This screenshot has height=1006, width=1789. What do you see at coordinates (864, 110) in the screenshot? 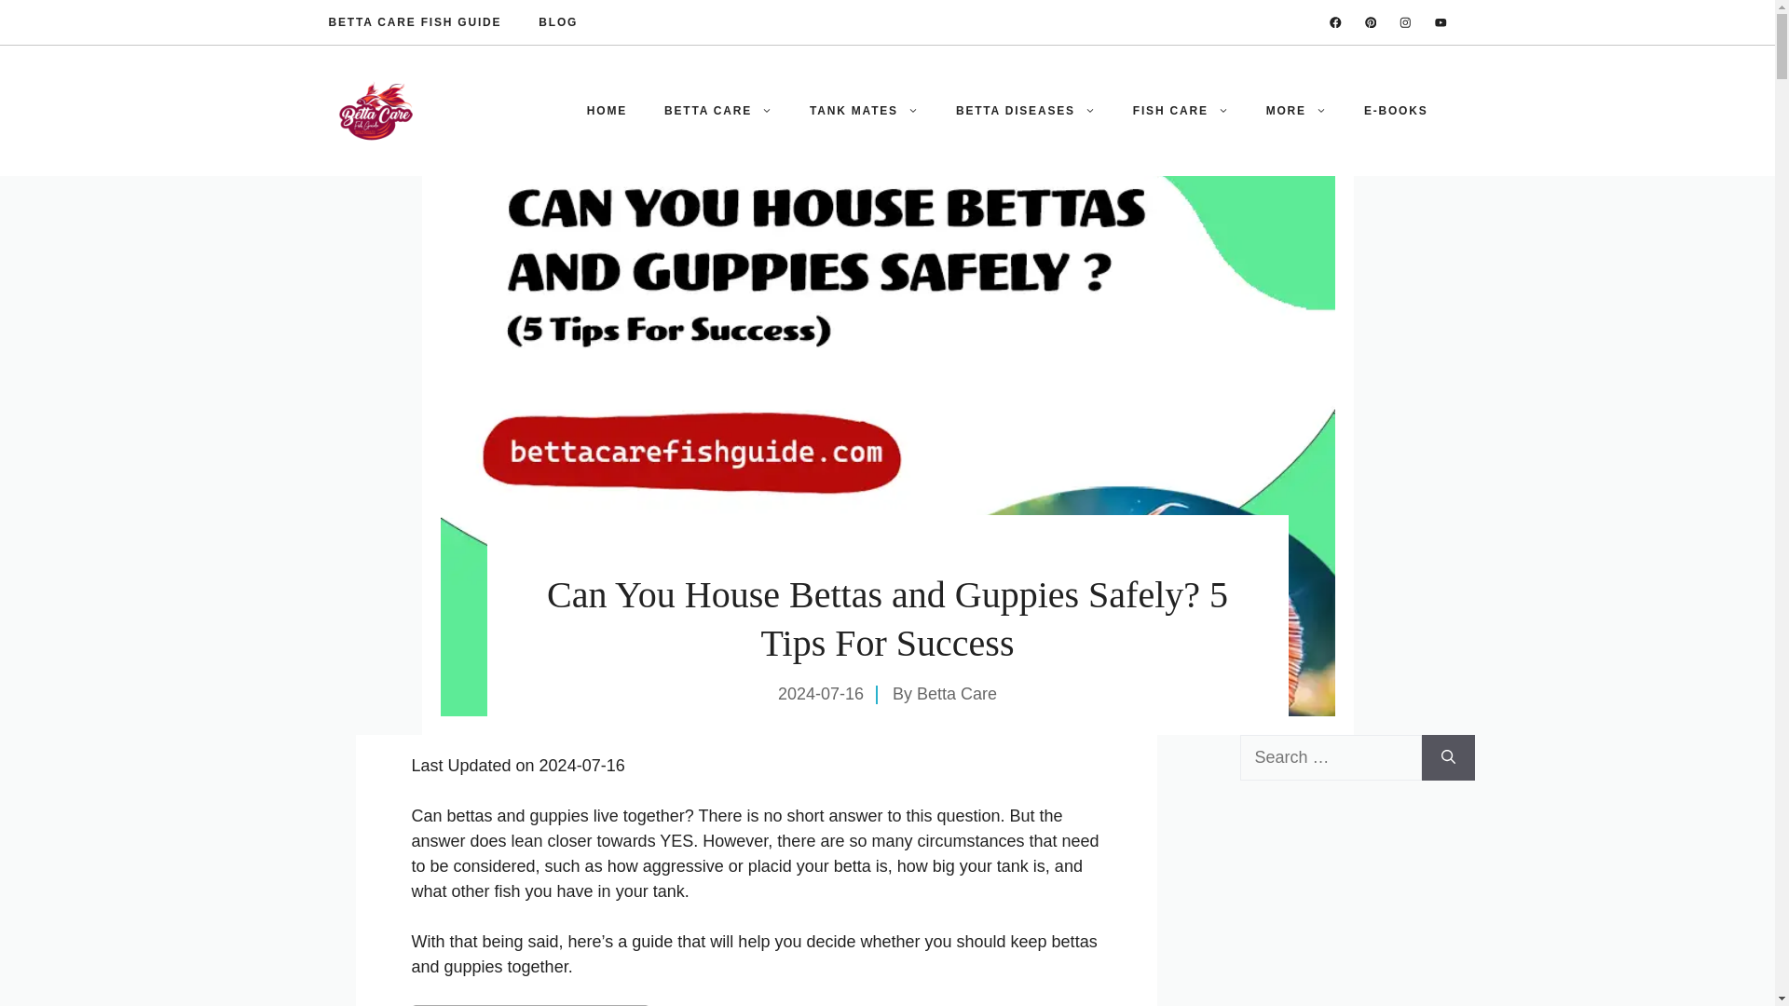
I see `TANK MATES` at bounding box center [864, 110].